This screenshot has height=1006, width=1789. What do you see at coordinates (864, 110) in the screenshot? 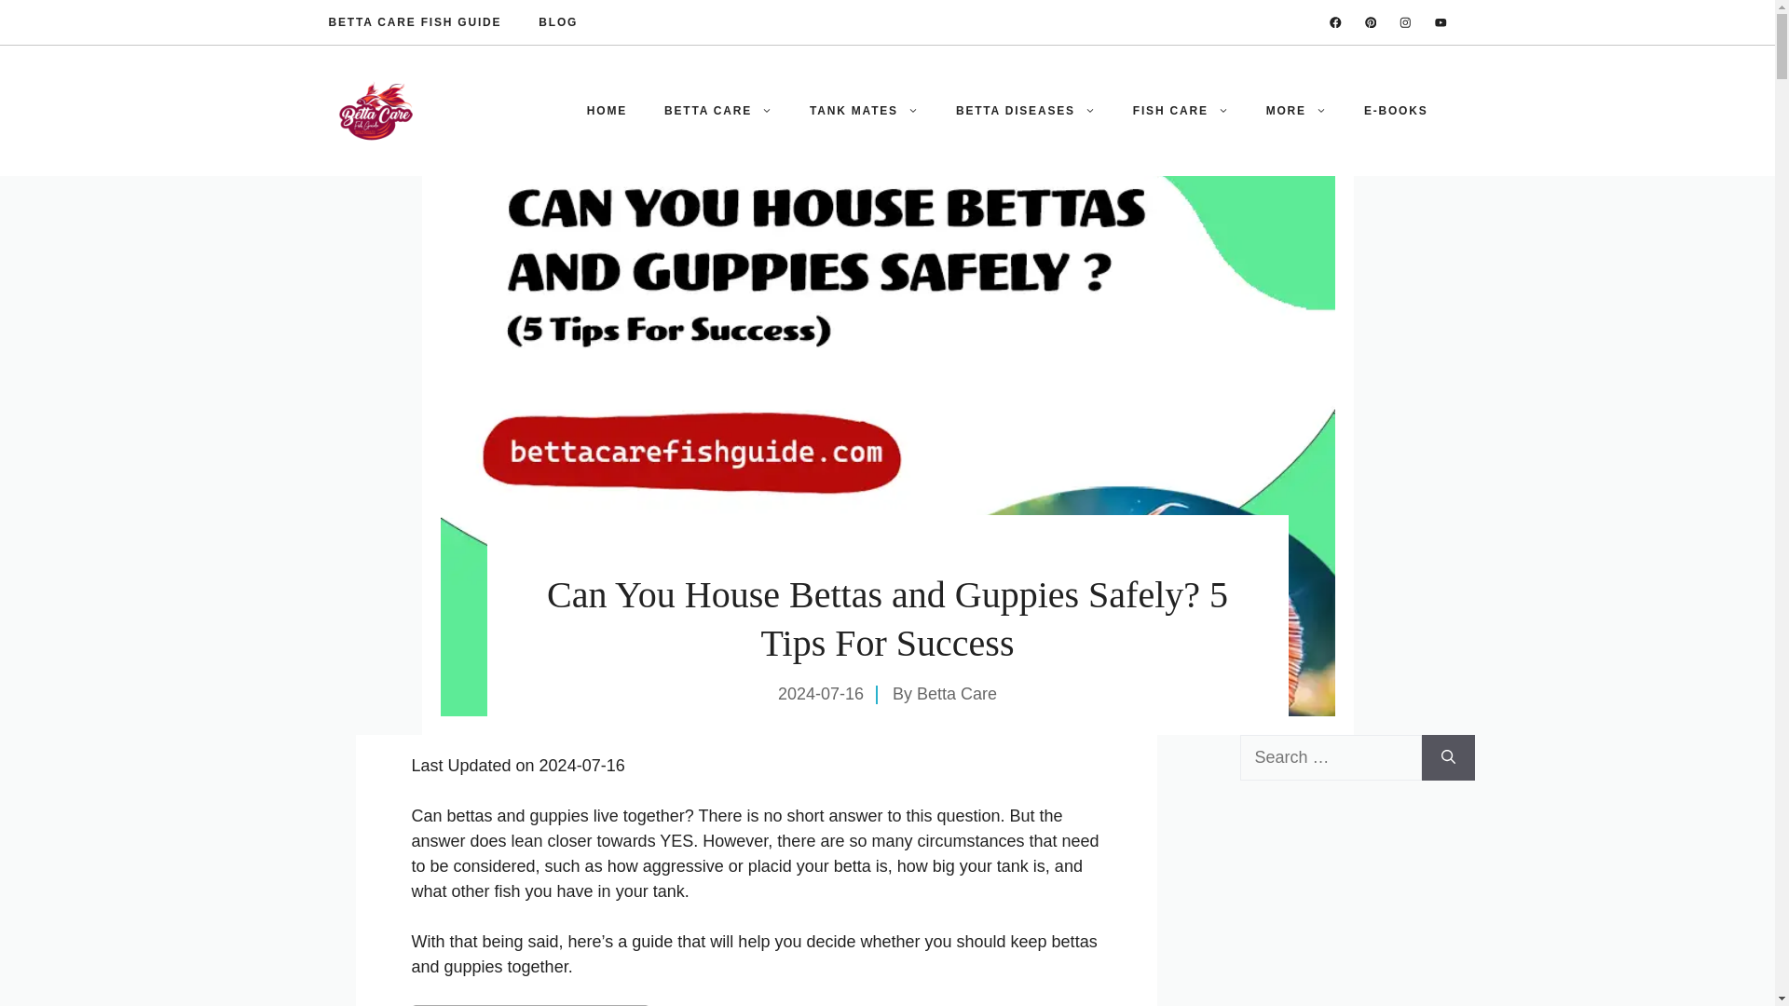
I see `TANK MATES` at bounding box center [864, 110].